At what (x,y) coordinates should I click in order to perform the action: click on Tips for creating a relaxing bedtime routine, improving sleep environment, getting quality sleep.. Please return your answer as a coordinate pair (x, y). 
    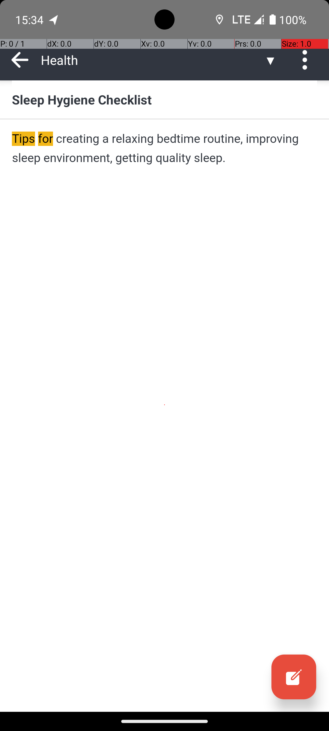
    Looking at the image, I should click on (164, 148).